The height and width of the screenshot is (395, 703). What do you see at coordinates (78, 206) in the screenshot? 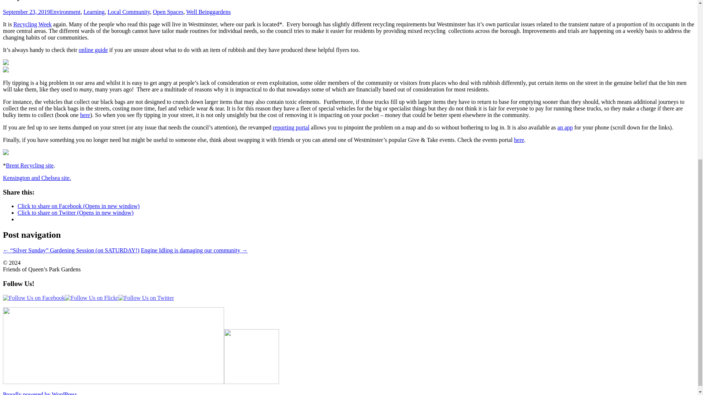
I see `Click to share on Facebook` at bounding box center [78, 206].